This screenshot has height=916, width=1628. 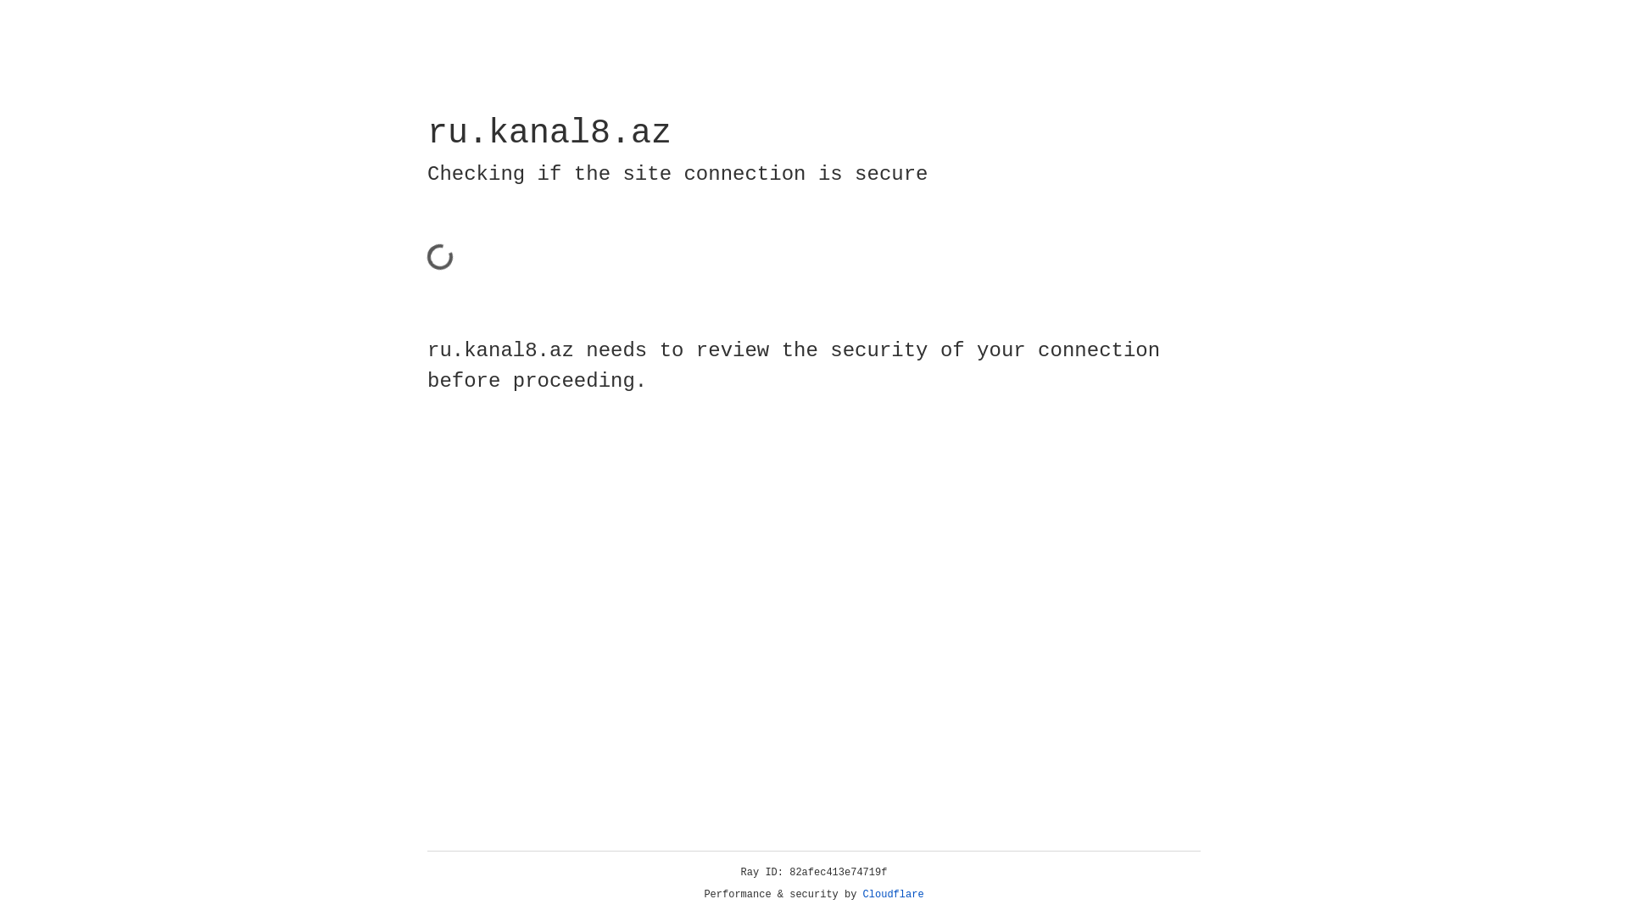 I want to click on Cloudflare, so click(x=894, y=895).